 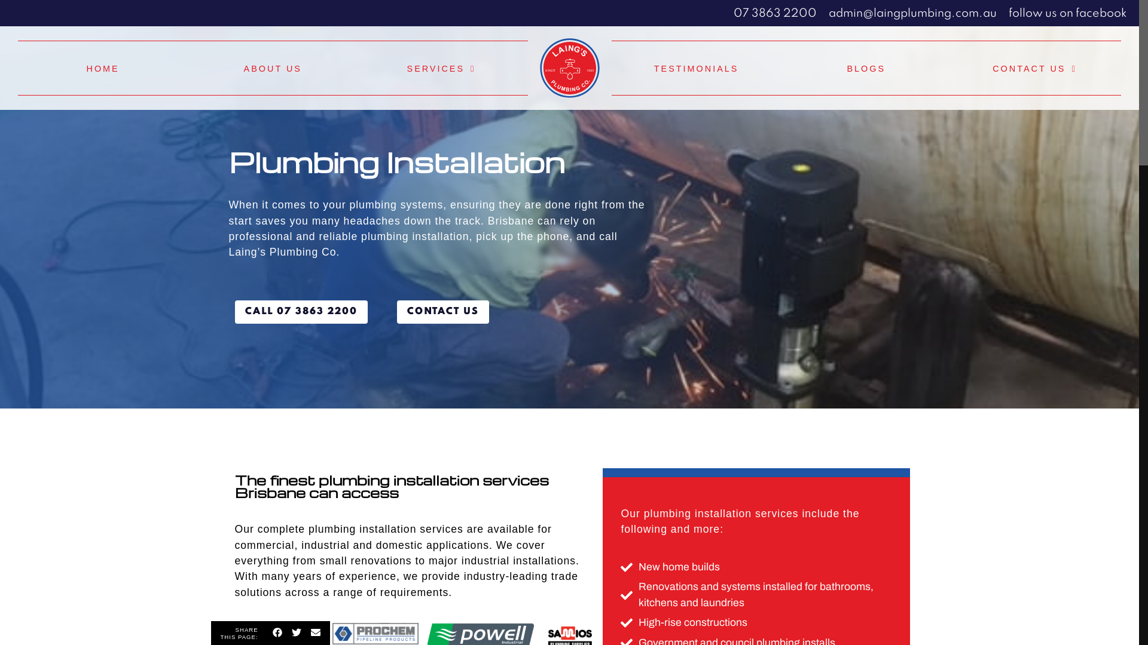 I want to click on SERVICES, so click(x=441, y=68).